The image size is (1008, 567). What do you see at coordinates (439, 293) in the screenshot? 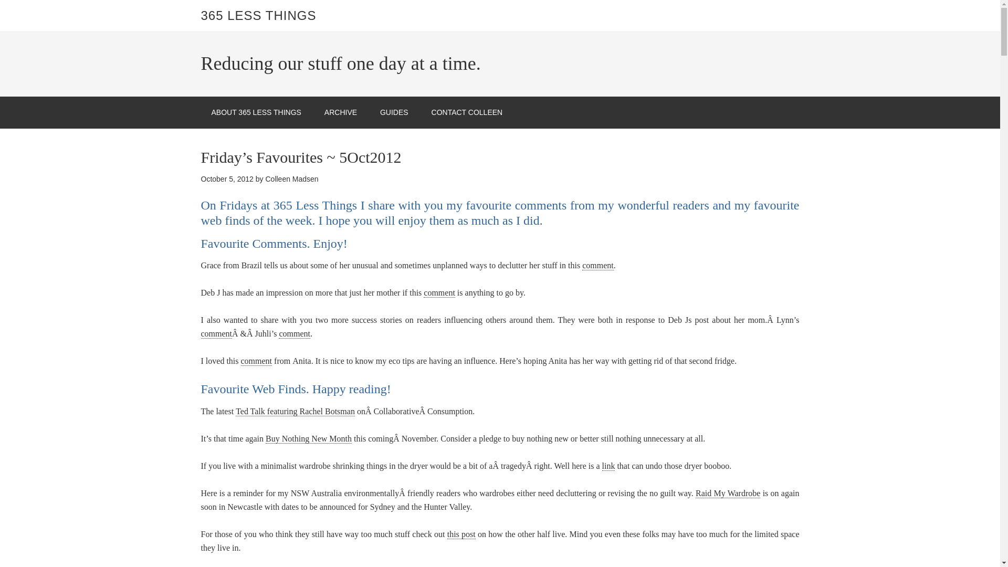
I see `comment` at bounding box center [439, 293].